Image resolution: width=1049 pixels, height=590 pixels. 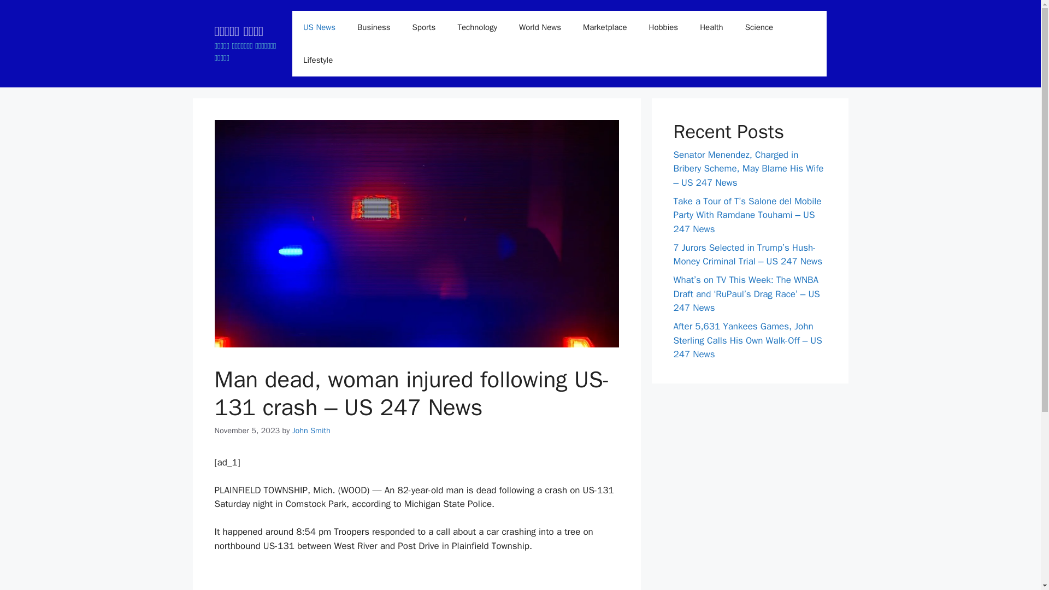 What do you see at coordinates (319, 27) in the screenshot?
I see `US News` at bounding box center [319, 27].